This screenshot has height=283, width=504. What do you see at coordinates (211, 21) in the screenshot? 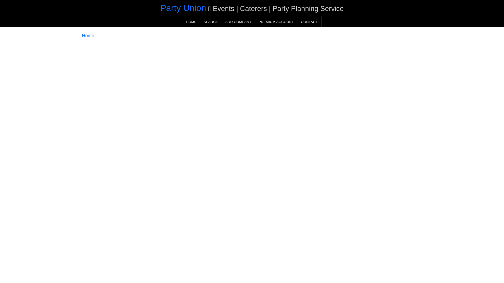
I see `Search in this webseite.` at bounding box center [211, 21].